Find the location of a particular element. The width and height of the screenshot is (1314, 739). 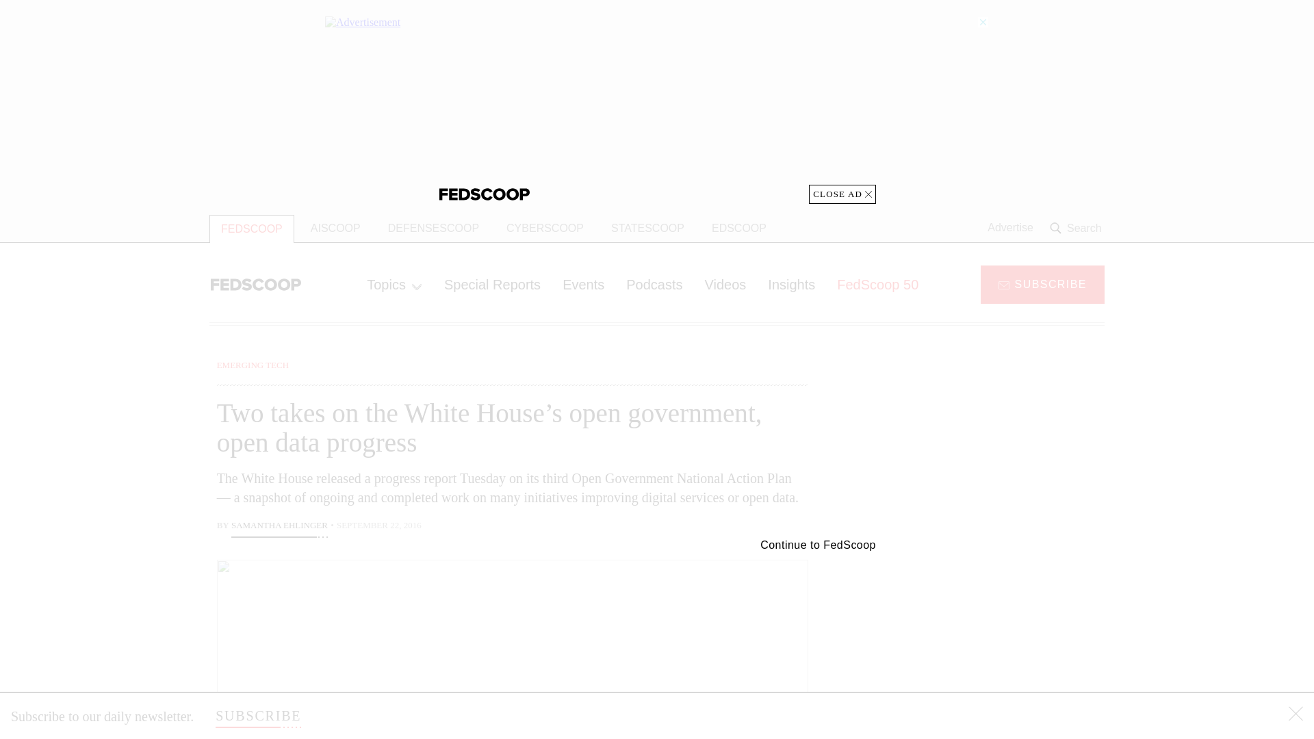

3rd party ad content is located at coordinates (994, 645).